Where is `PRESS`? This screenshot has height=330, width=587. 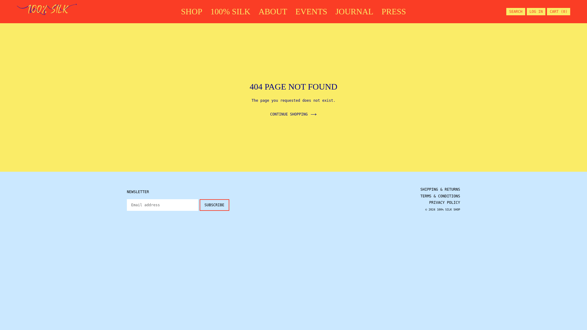
PRESS is located at coordinates (394, 12).